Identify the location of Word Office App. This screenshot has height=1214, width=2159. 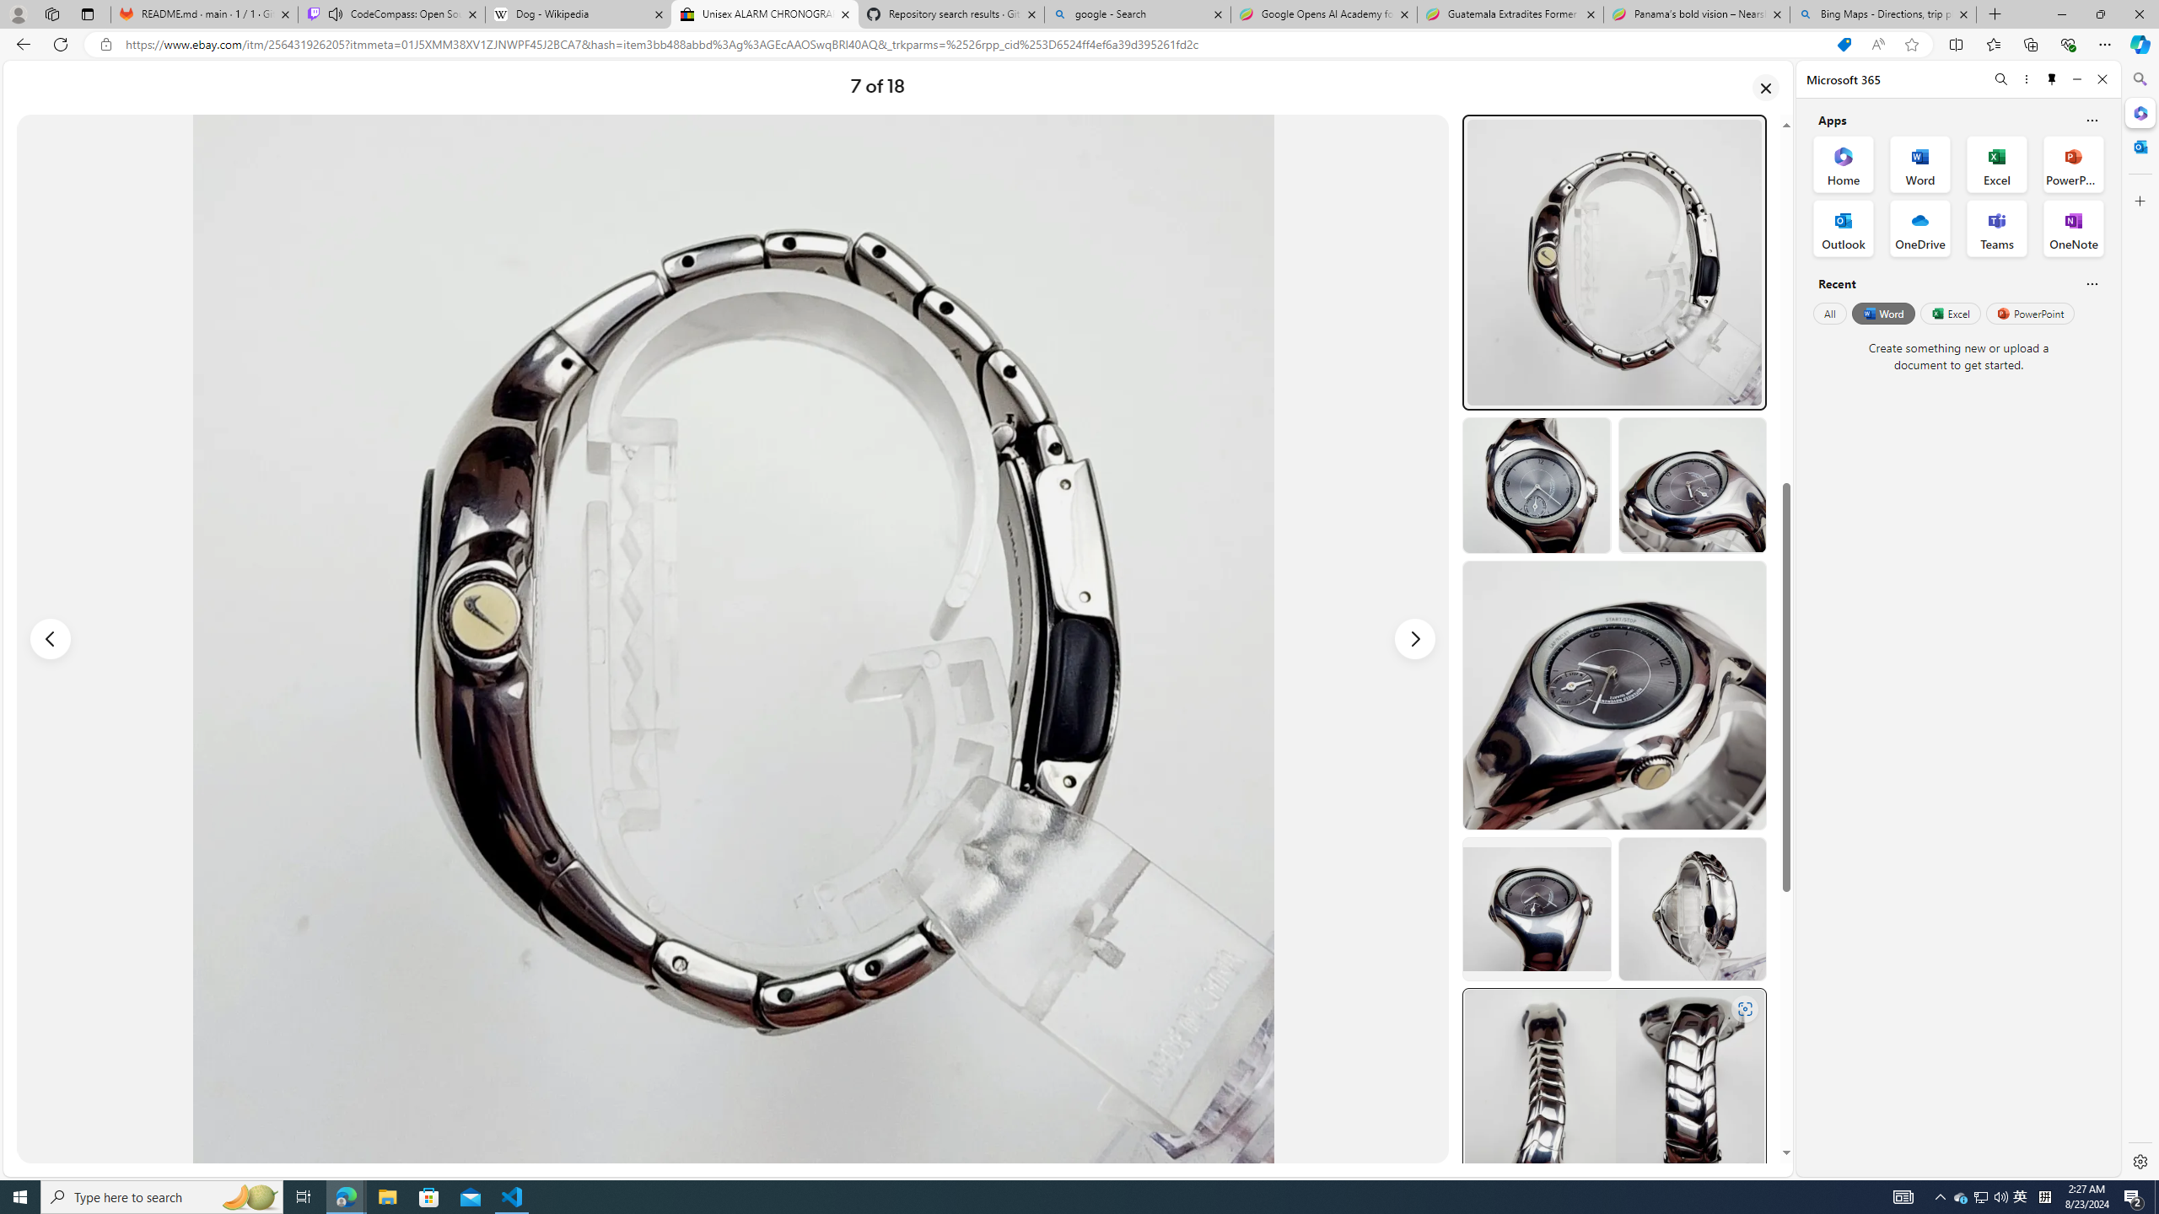
(1920, 164).